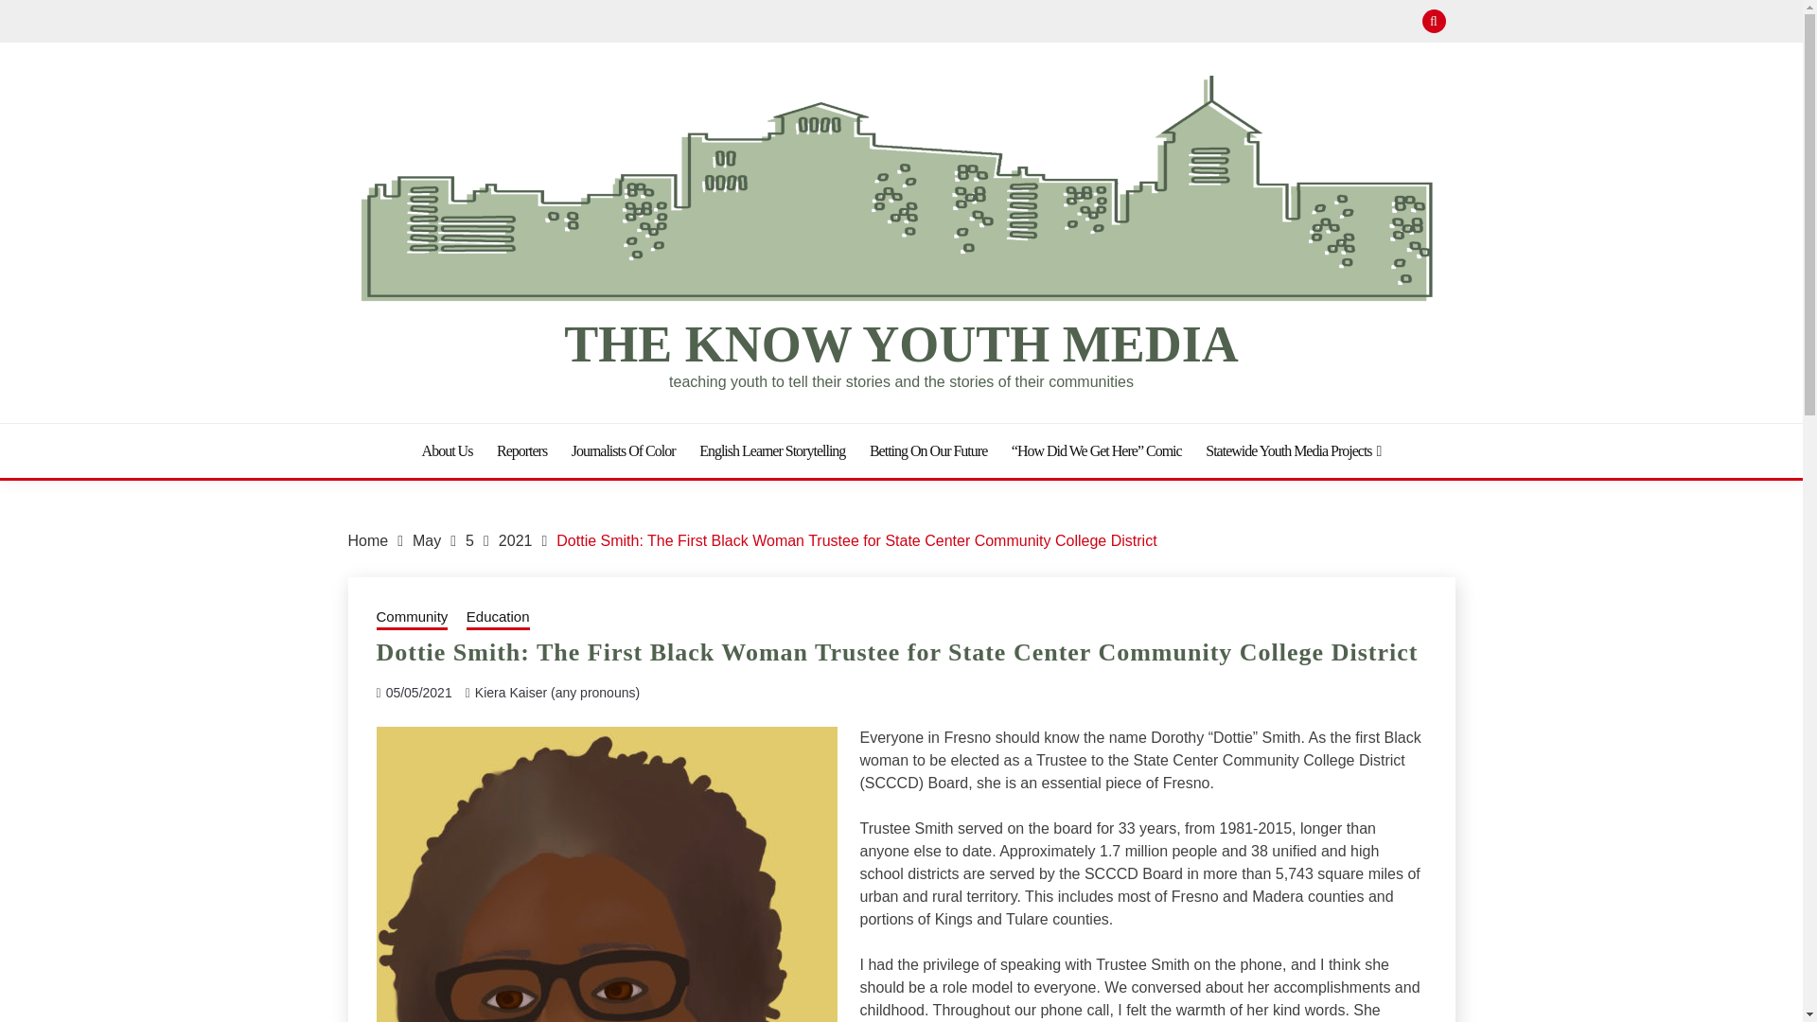 Image resolution: width=1817 pixels, height=1022 pixels. I want to click on May, so click(426, 539).